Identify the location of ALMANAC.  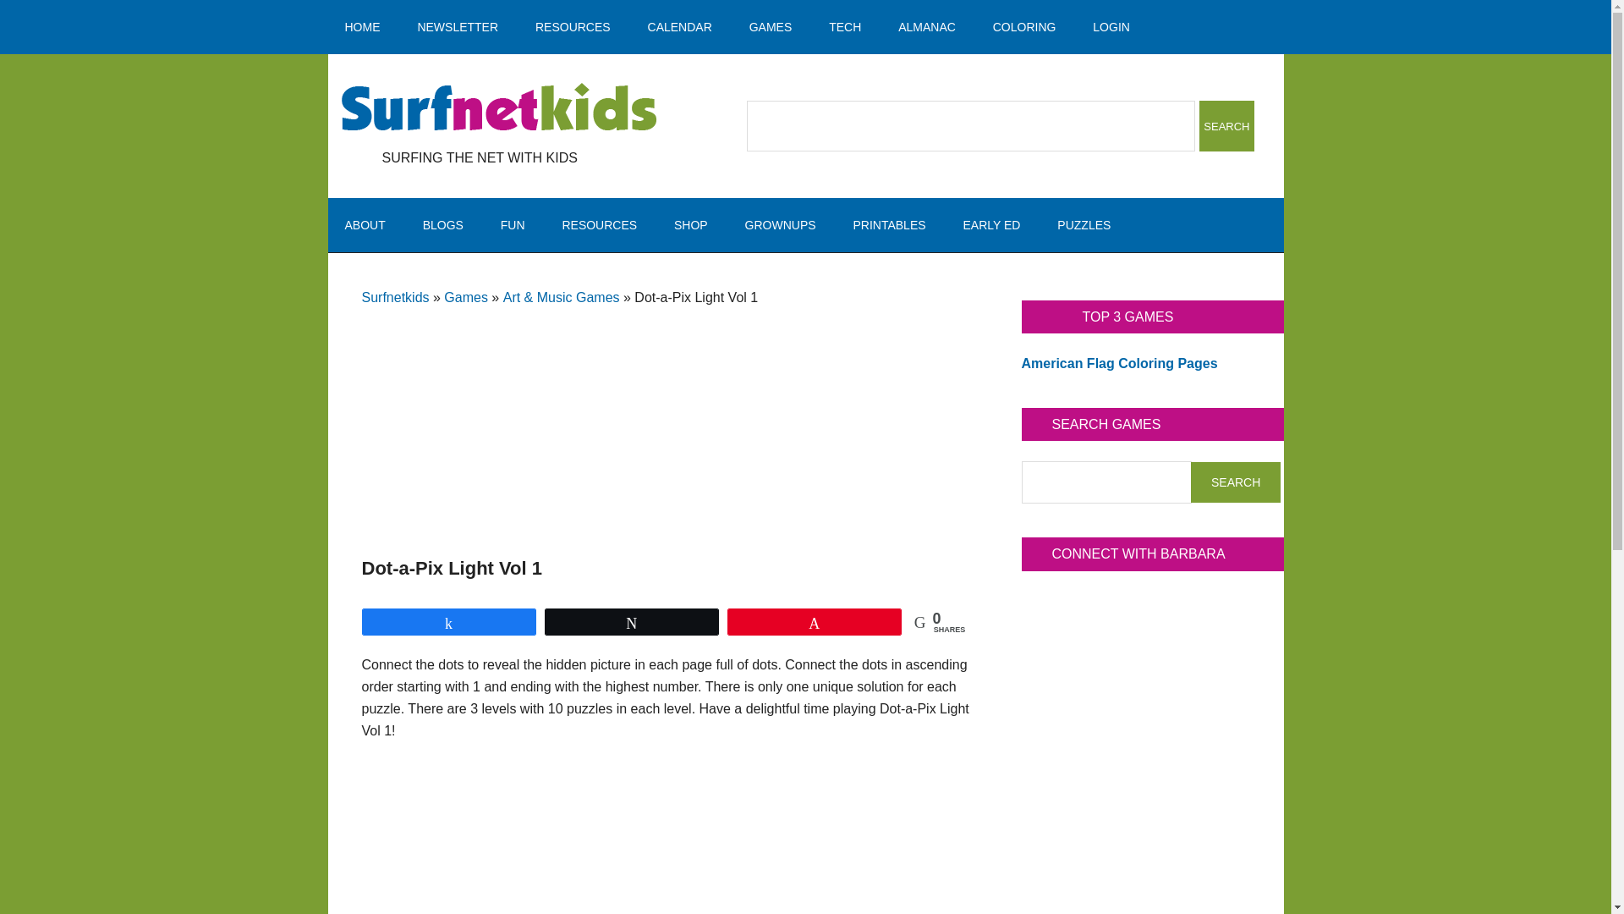
(927, 27).